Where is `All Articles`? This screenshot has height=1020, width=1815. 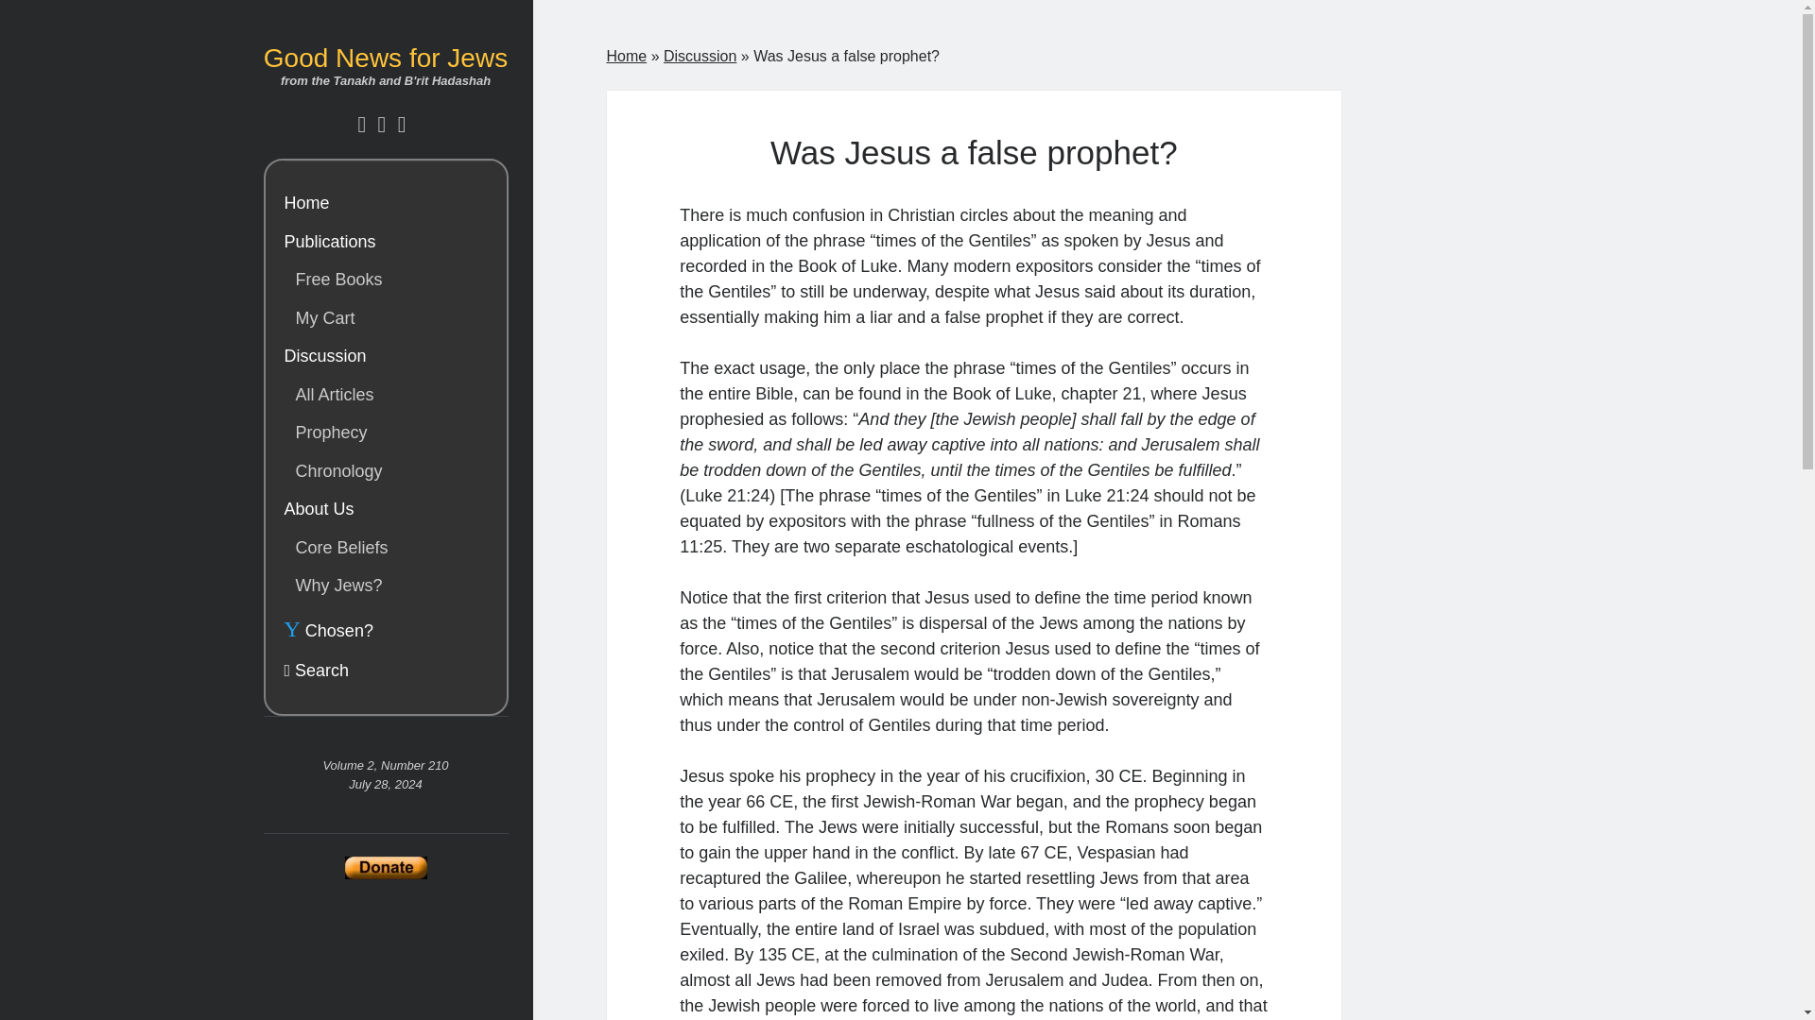 All Articles is located at coordinates (334, 395).